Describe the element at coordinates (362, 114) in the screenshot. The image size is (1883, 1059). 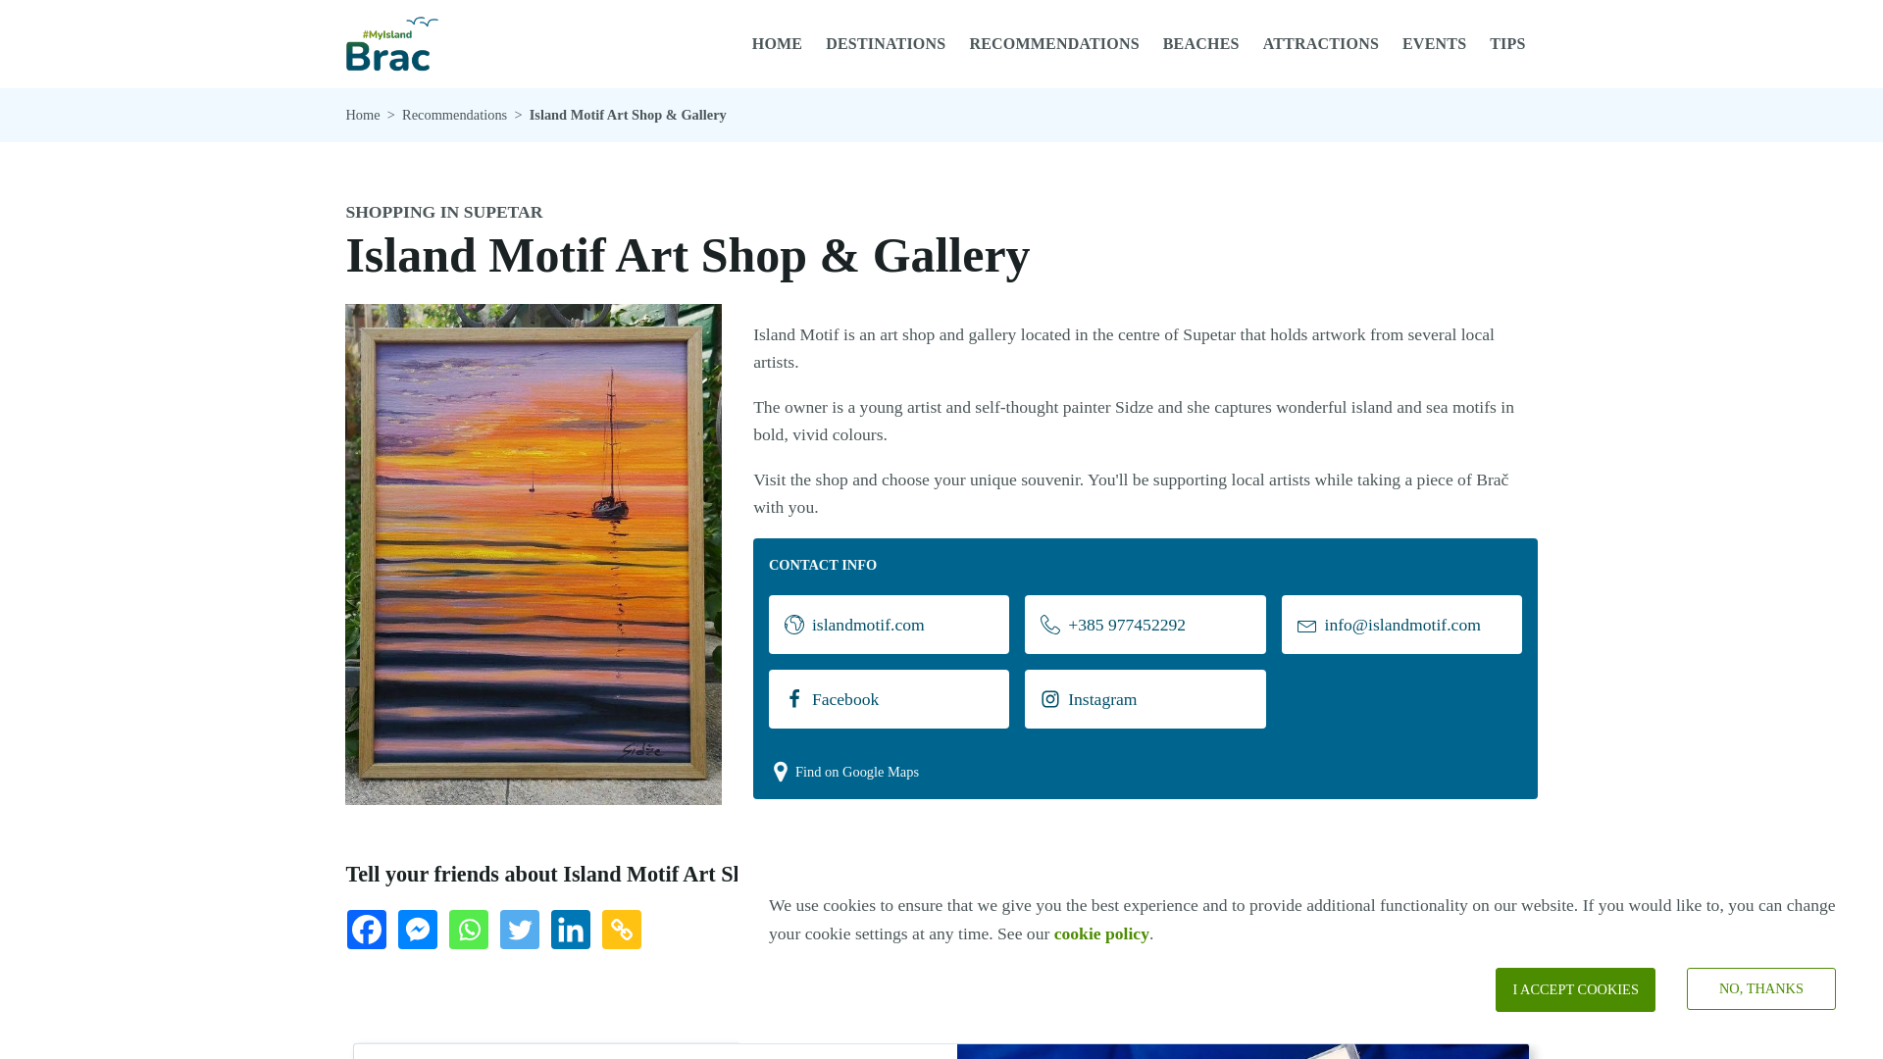
I see `Home` at that location.